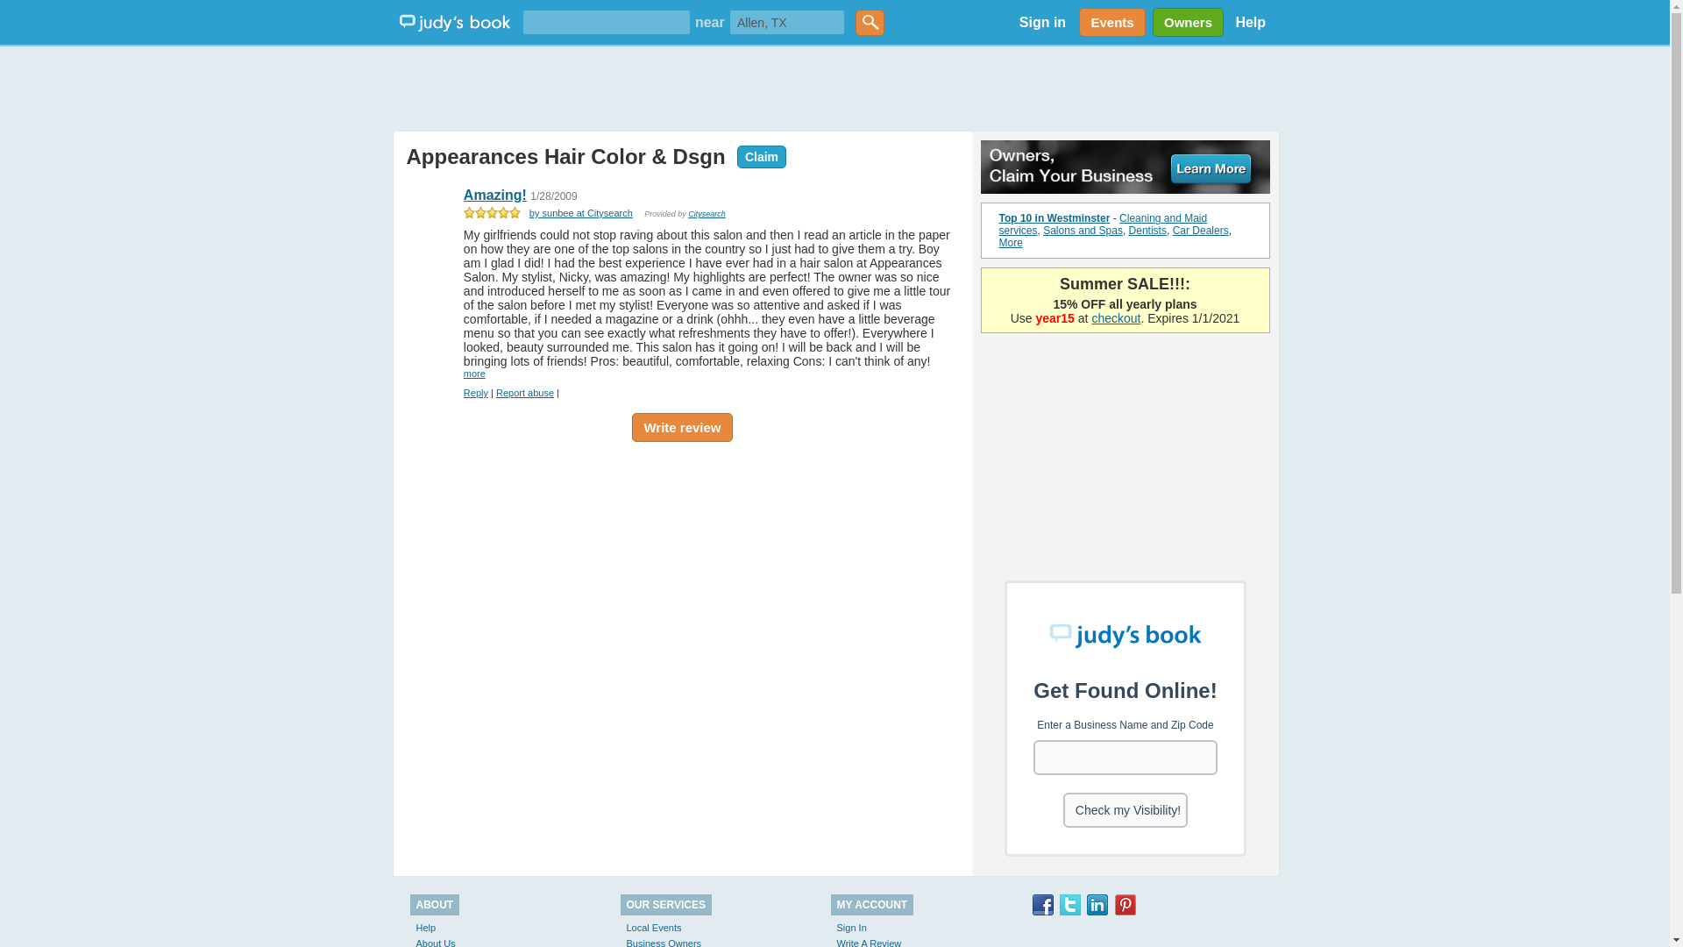 This screenshot has height=947, width=1683. I want to click on Citysearch, so click(707, 214).